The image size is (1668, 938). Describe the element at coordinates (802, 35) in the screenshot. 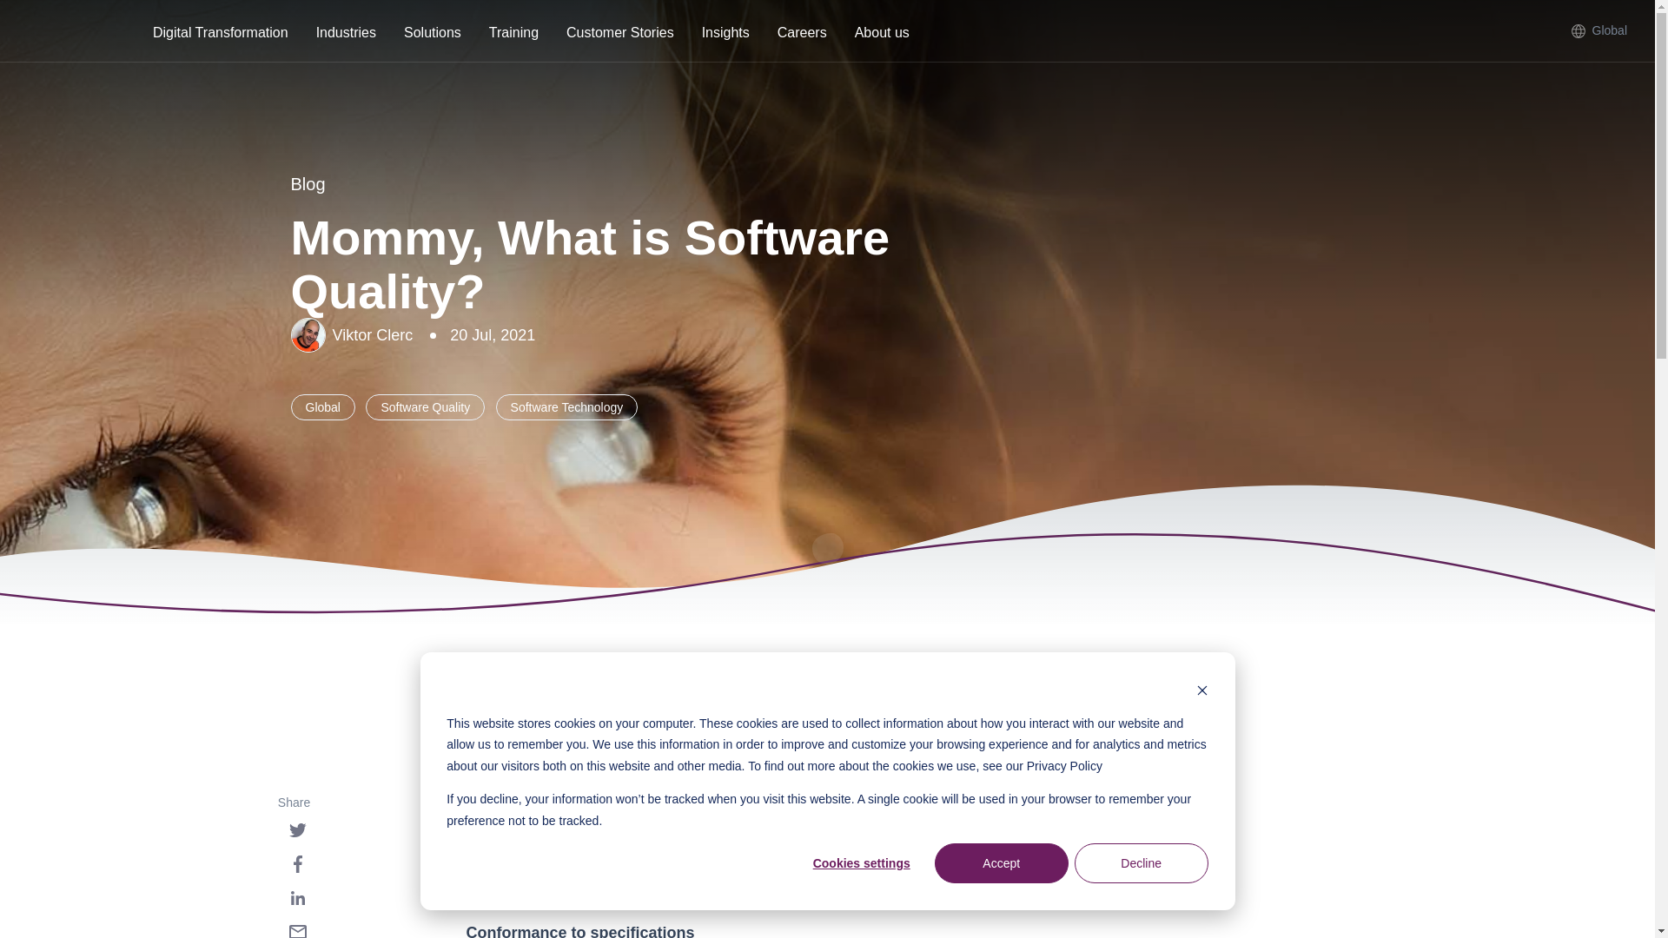

I see `Careers` at that location.